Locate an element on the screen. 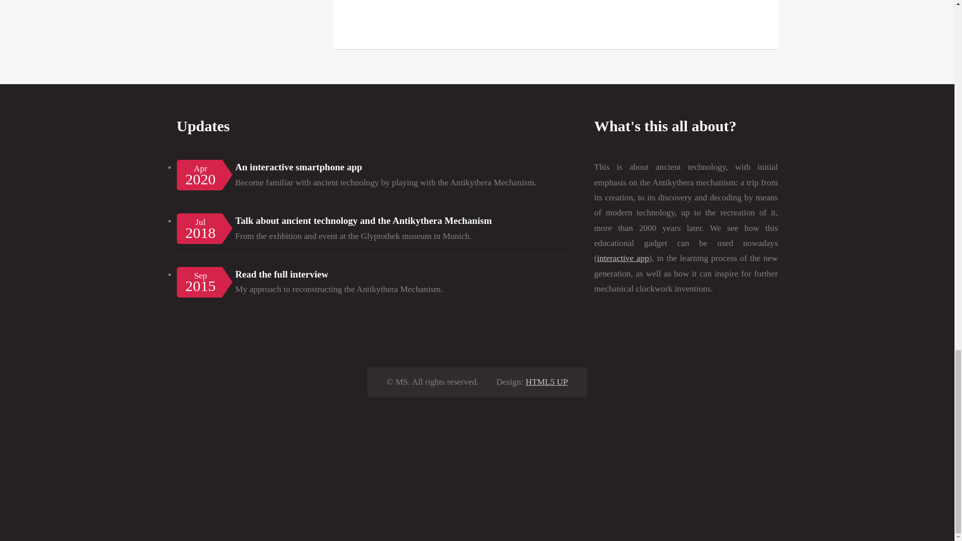  Read the full interview is located at coordinates (282, 274).